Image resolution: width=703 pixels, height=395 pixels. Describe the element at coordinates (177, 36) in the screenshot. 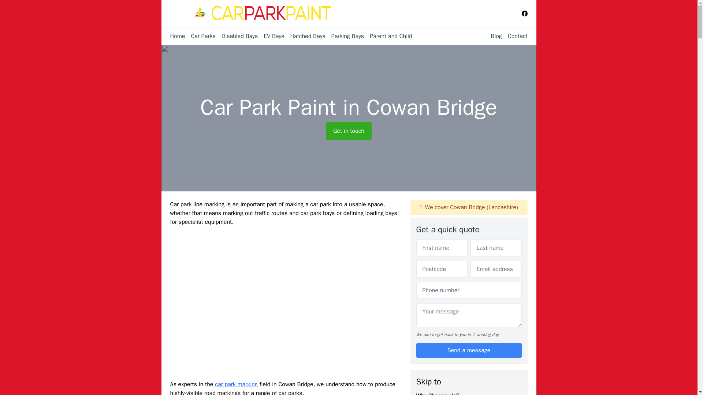

I see `Home` at that location.